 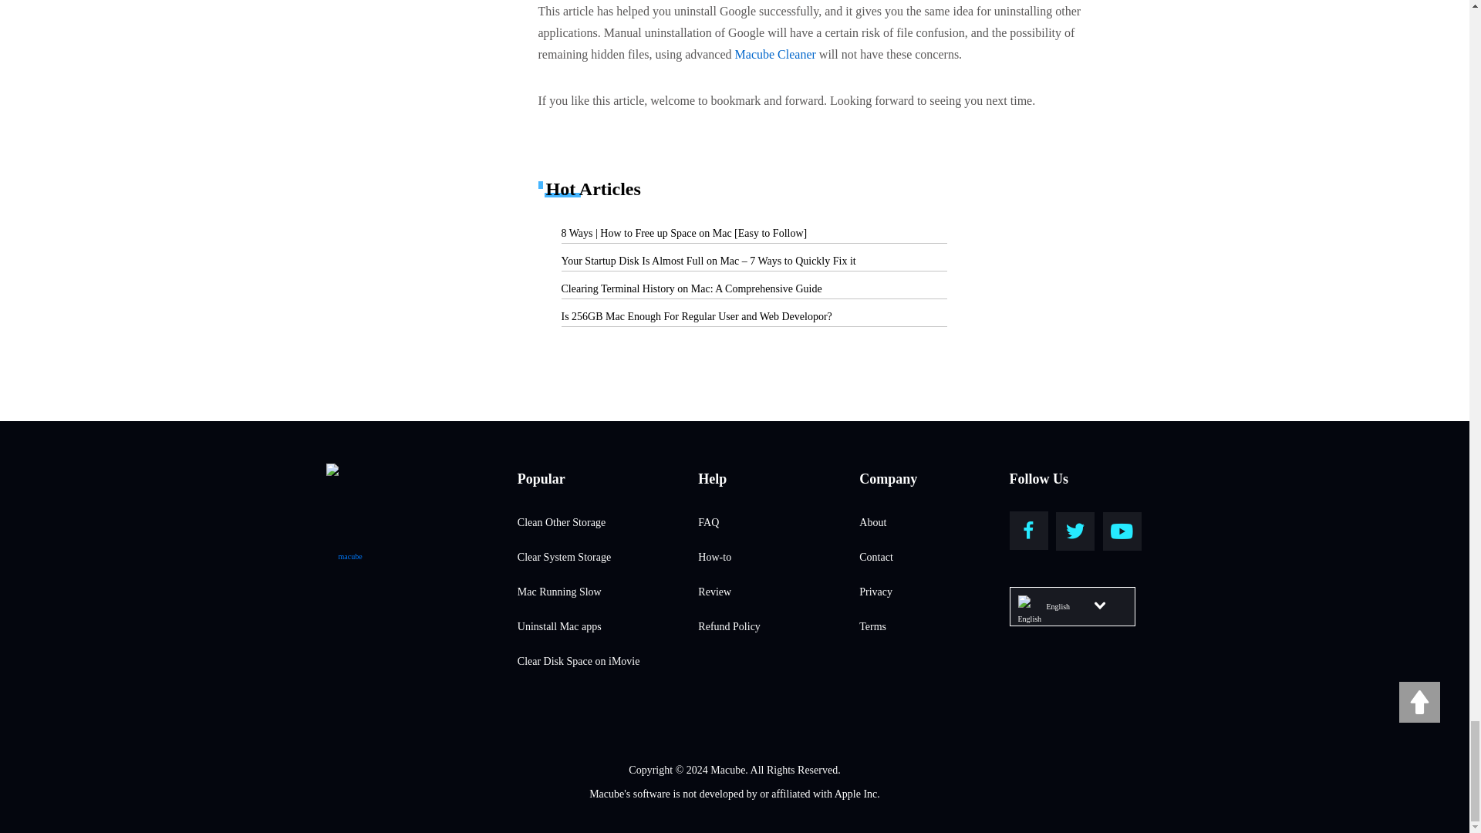 What do you see at coordinates (608, 523) in the screenshot?
I see `Clean Other Storage` at bounding box center [608, 523].